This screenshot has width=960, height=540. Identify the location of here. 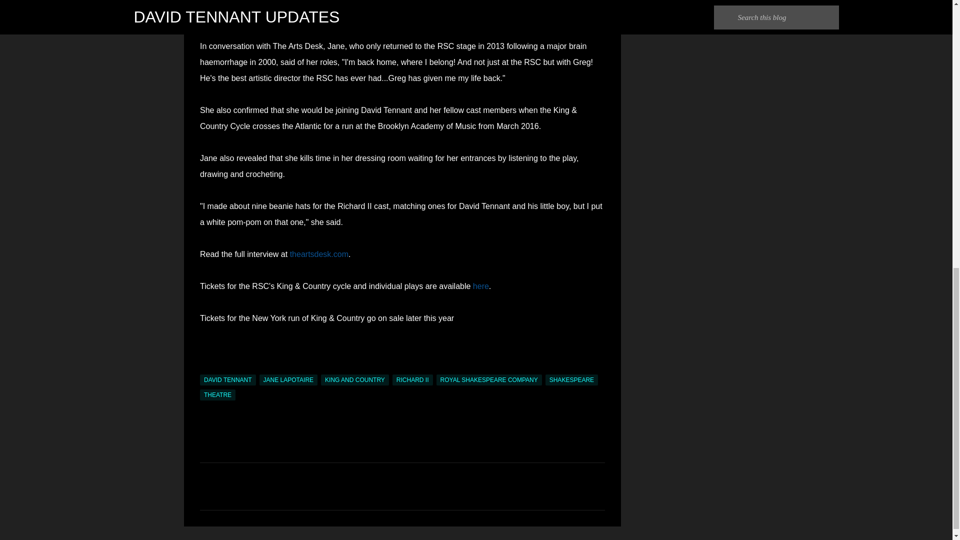
(481, 286).